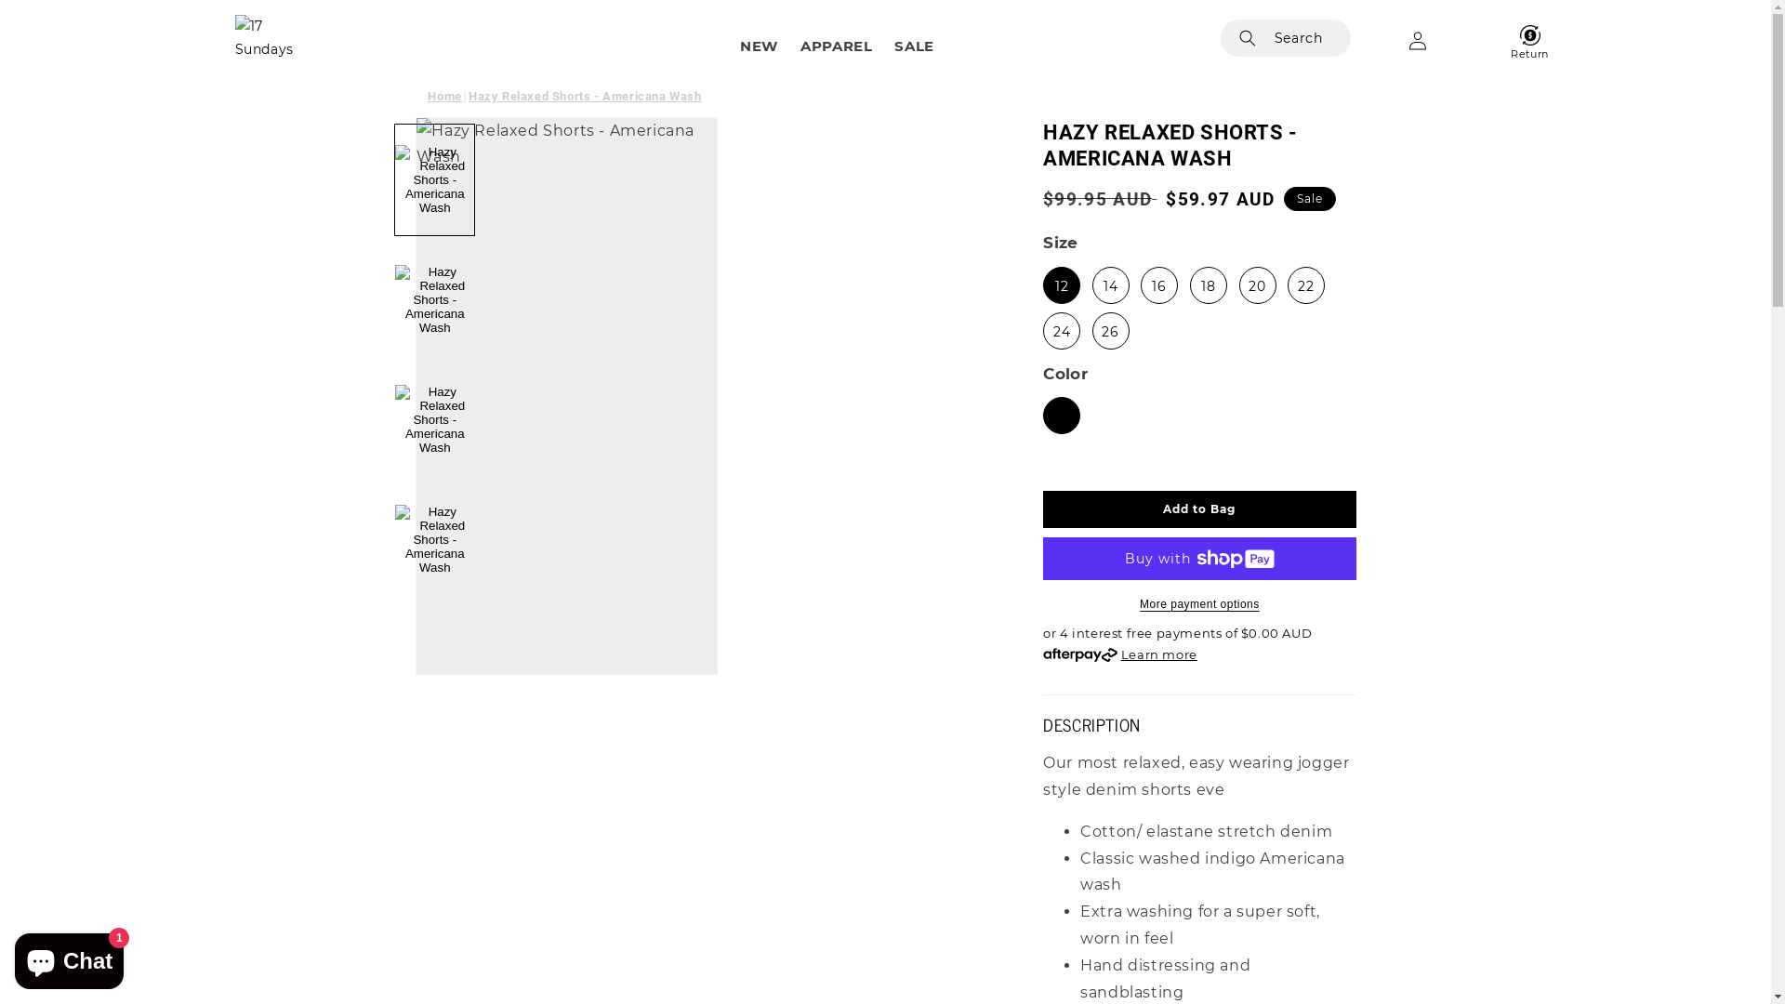  Describe the element at coordinates (837, 46) in the screenshot. I see `APPAREL` at that location.